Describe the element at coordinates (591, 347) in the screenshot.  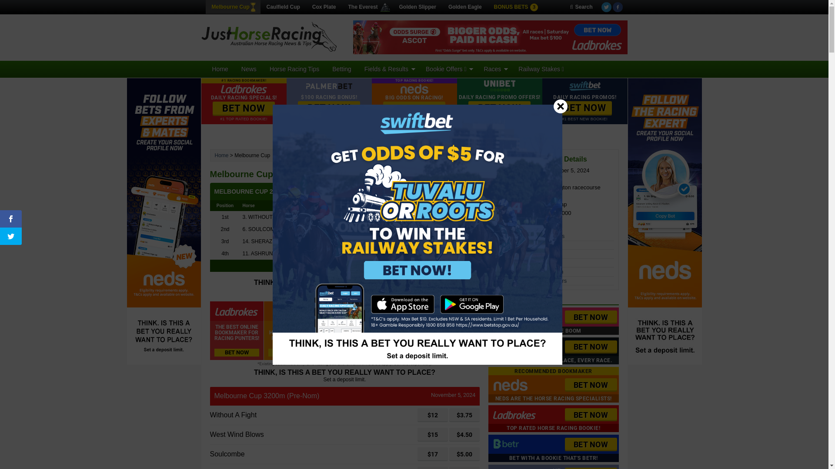
I see `BET NOW` at that location.